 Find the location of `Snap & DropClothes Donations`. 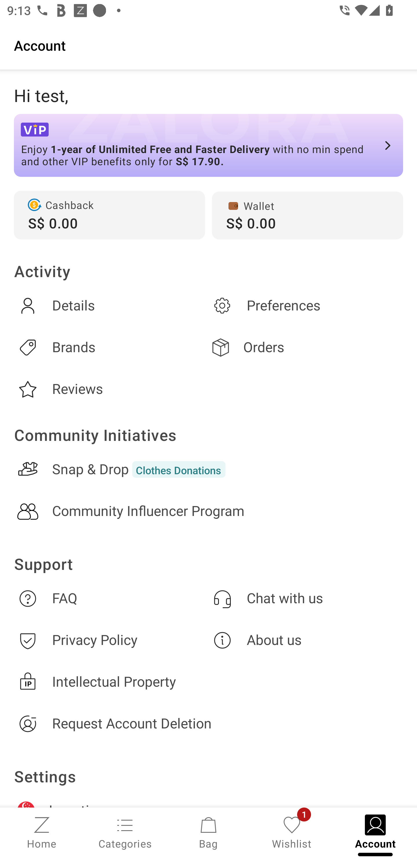

Snap & DropClothes Donations is located at coordinates (209, 470).